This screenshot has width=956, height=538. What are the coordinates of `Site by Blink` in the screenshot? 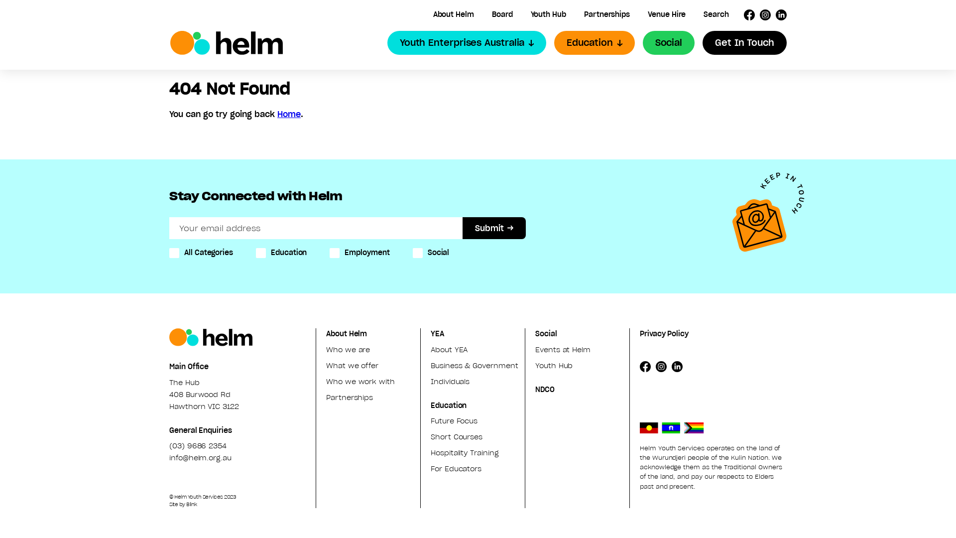 It's located at (242, 504).